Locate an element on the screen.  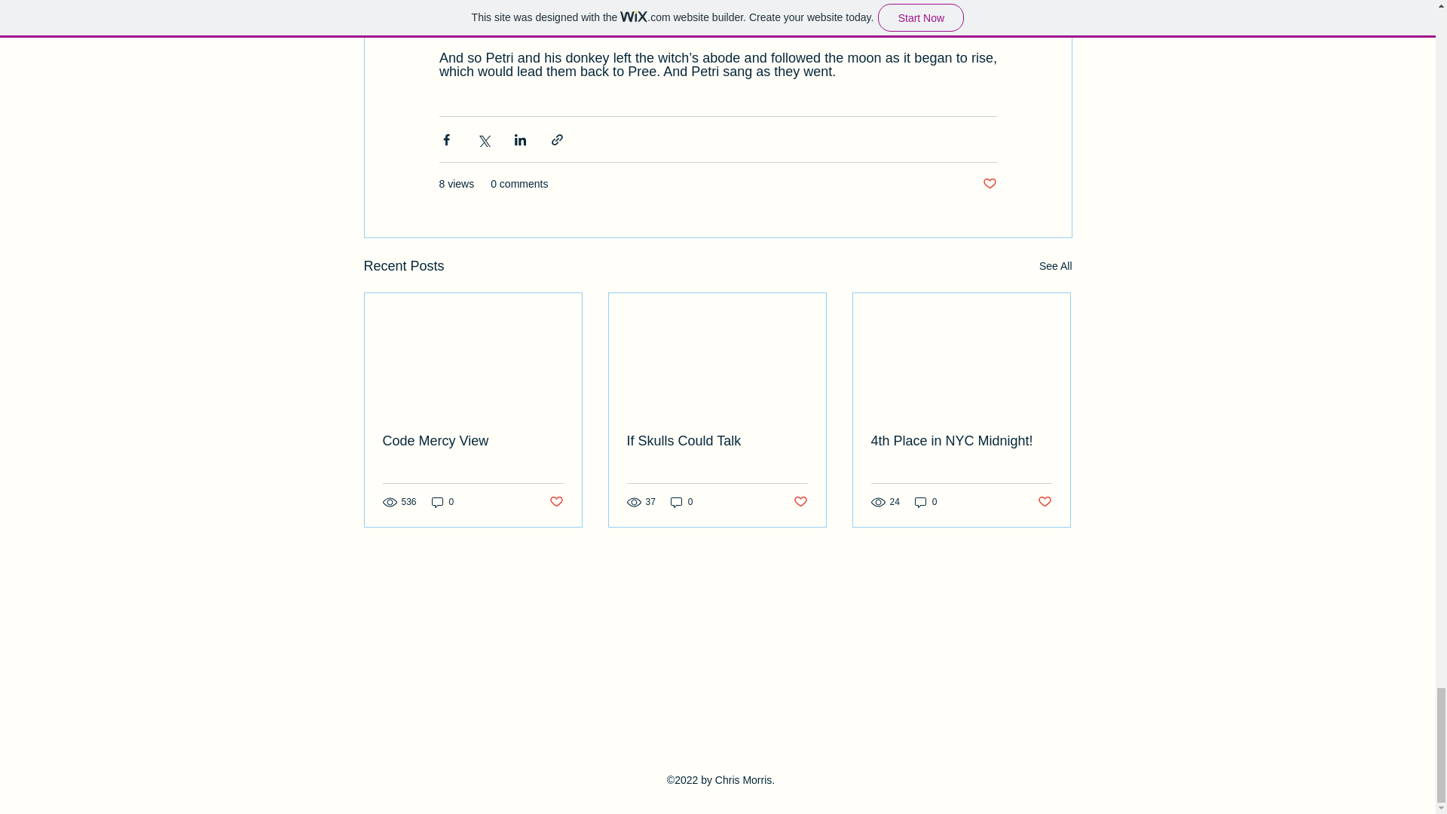
Post not marked as liked is located at coordinates (1045, 502).